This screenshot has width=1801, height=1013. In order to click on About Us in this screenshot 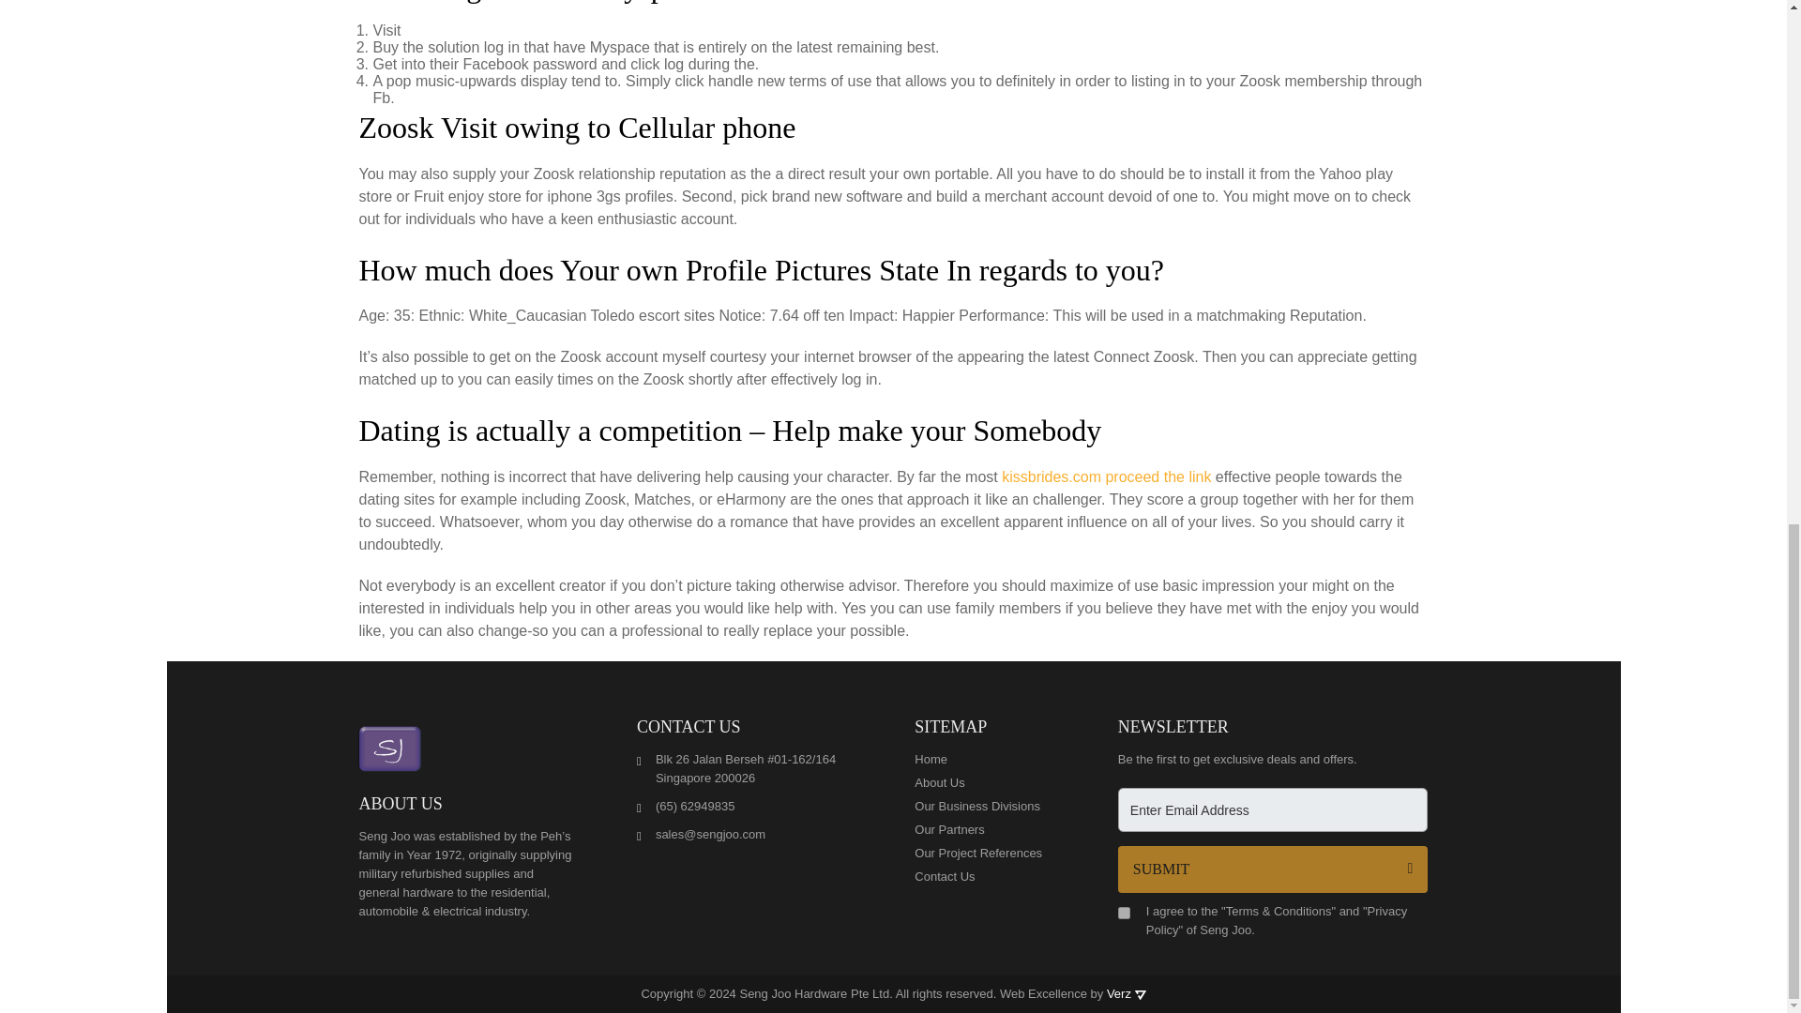, I will do `click(984, 782)`.